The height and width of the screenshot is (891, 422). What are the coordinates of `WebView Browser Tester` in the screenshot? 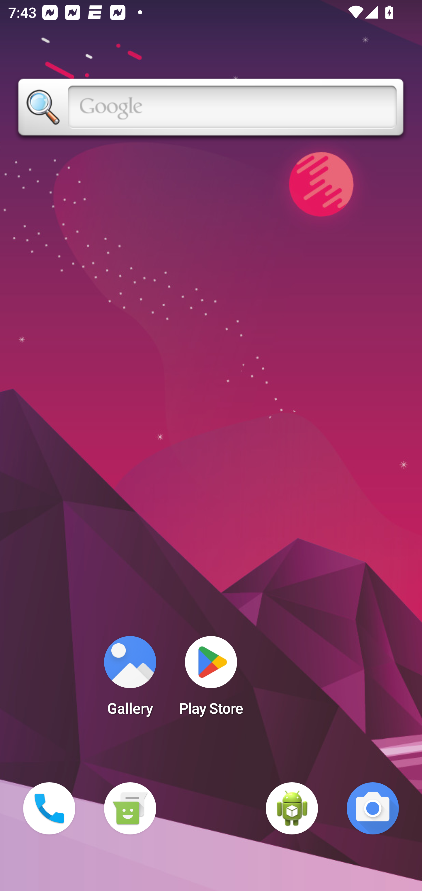 It's located at (292, 808).